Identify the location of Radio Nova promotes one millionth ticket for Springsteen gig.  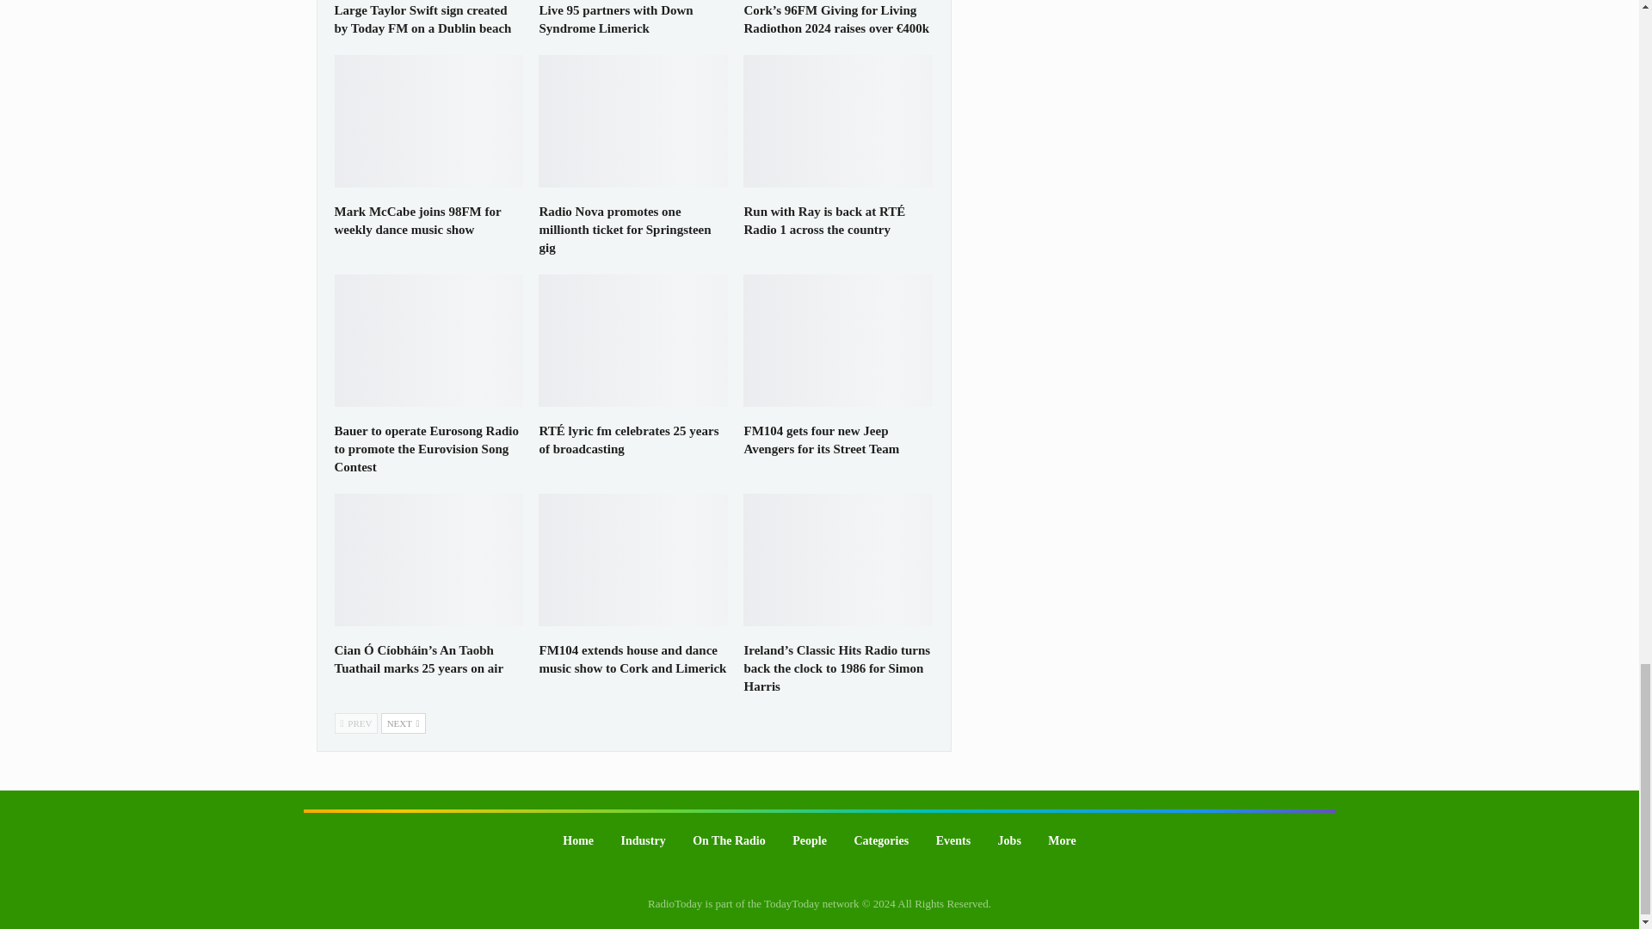
(624, 229).